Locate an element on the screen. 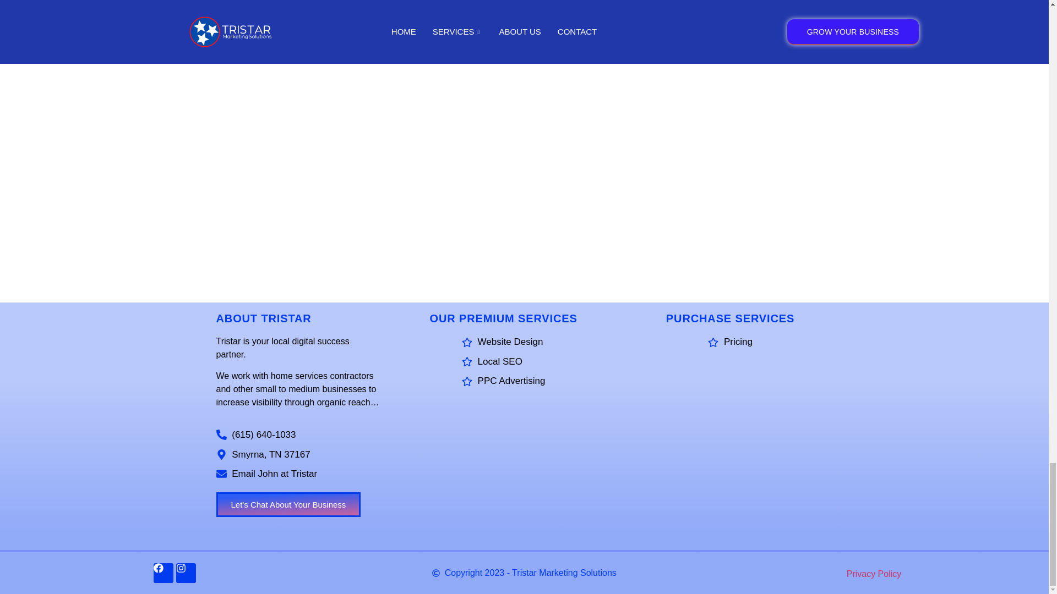 This screenshot has width=1057, height=594. Get My Free Audit Now! is located at coordinates (624, 3).